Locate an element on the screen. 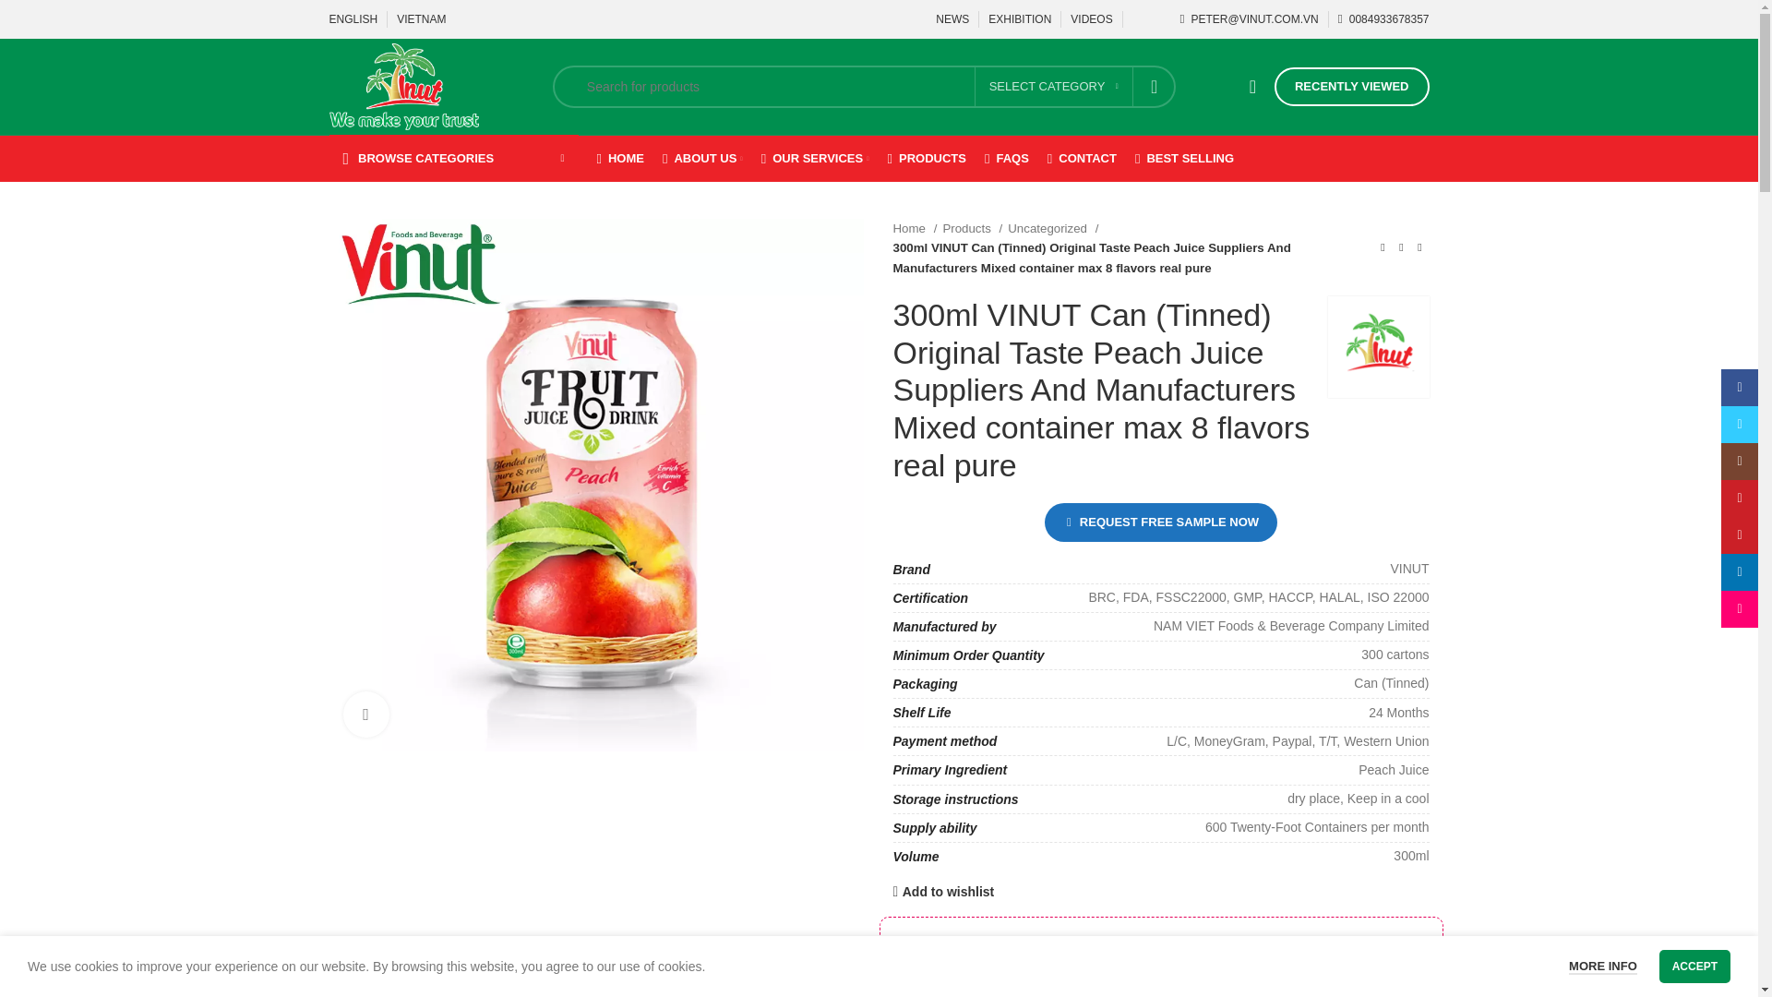  My Wishlist is located at coordinates (1252, 87).